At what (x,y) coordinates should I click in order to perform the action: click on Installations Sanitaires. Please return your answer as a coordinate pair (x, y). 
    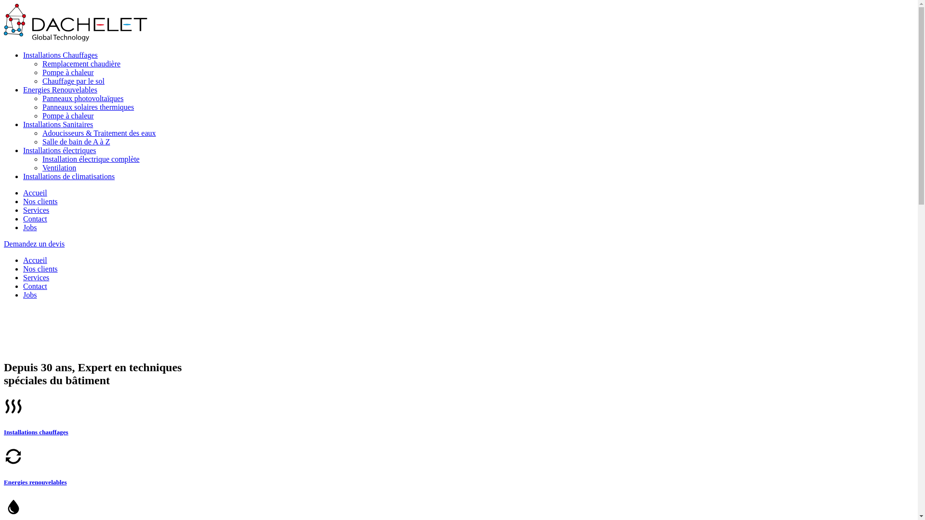
    Looking at the image, I should click on (58, 124).